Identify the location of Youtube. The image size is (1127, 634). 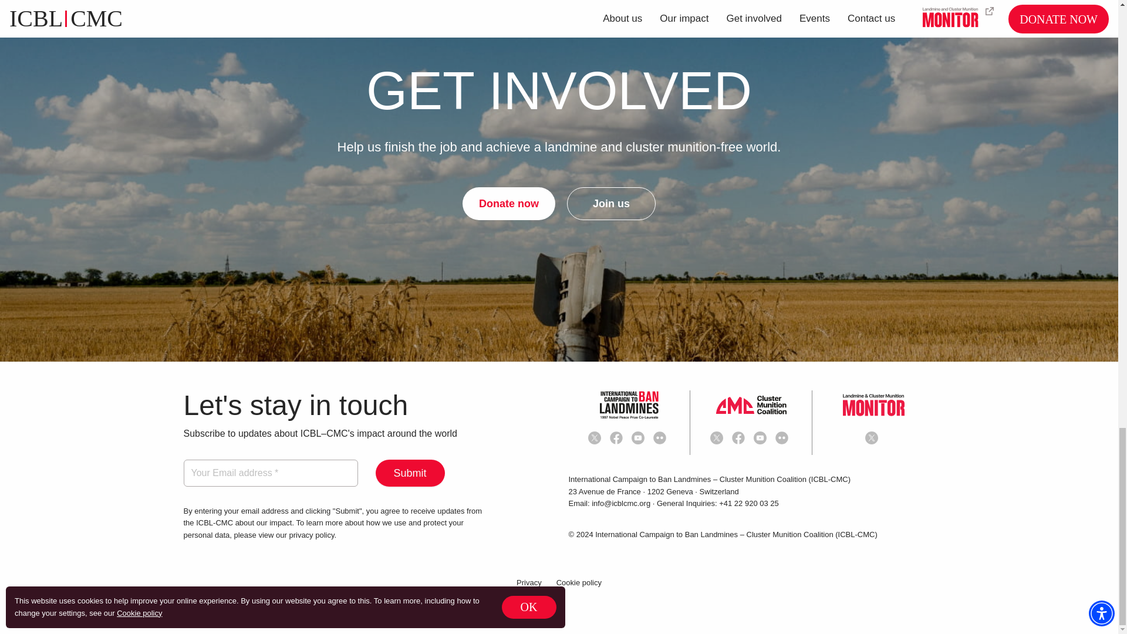
(637, 438).